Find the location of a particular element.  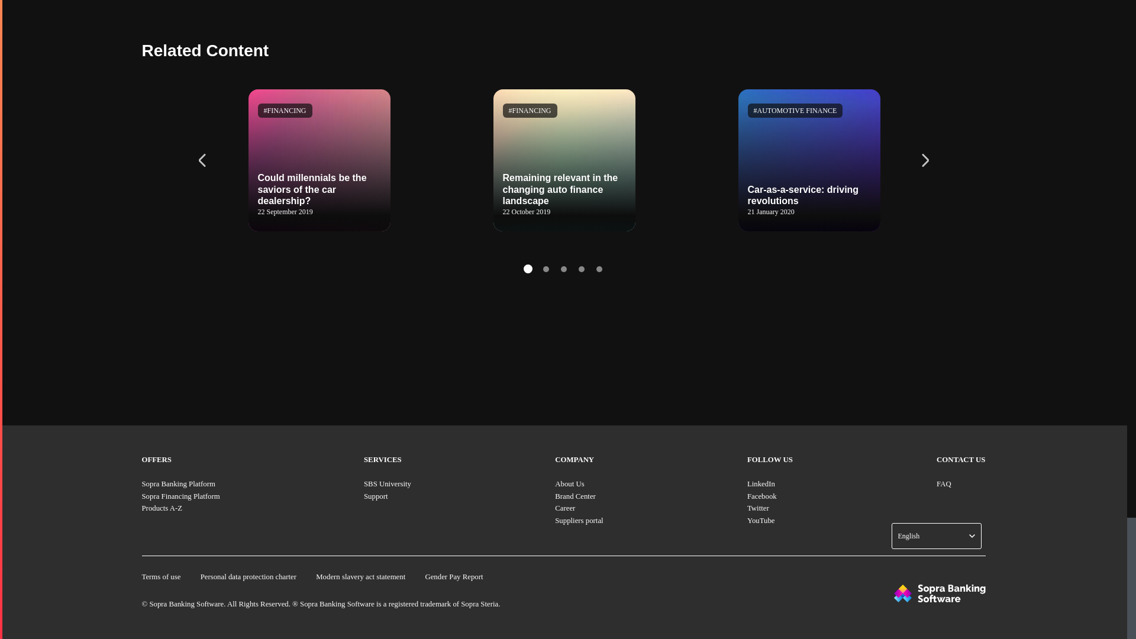

SBS University is located at coordinates (387, 484).